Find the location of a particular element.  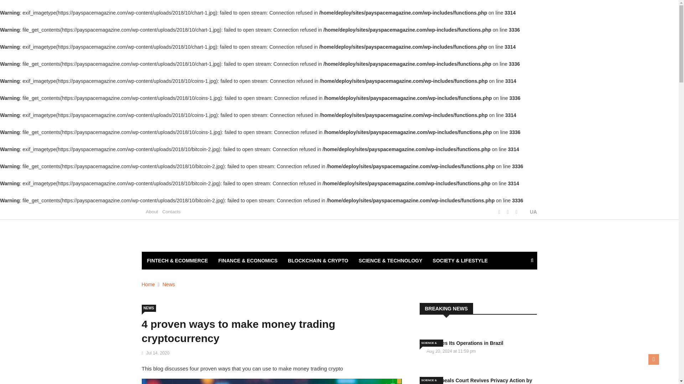

Back to Top is located at coordinates (654, 359).